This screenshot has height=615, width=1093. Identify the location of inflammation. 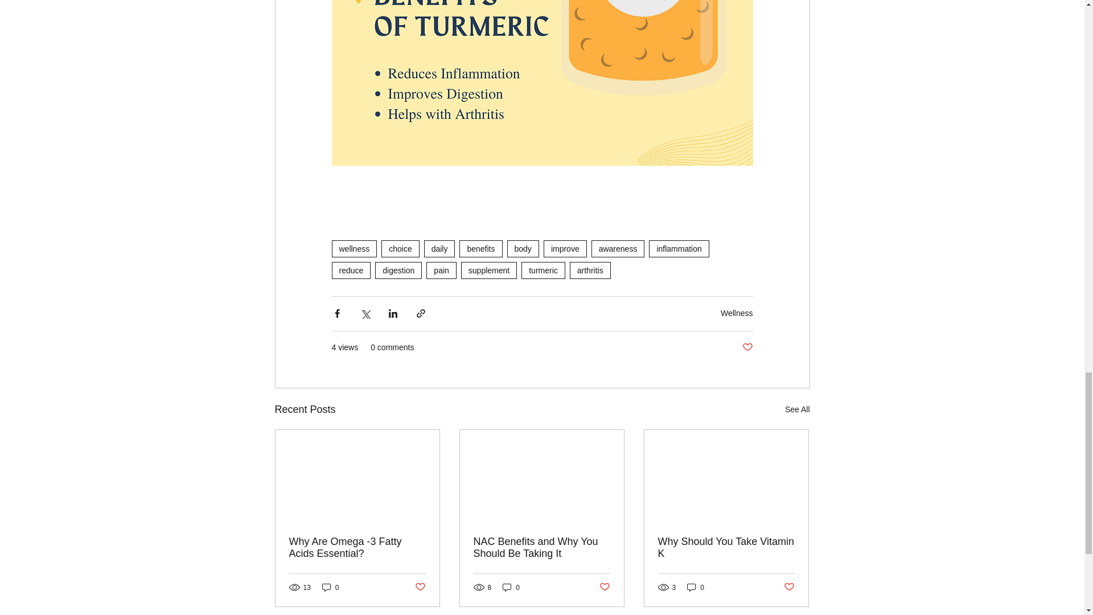
(679, 249).